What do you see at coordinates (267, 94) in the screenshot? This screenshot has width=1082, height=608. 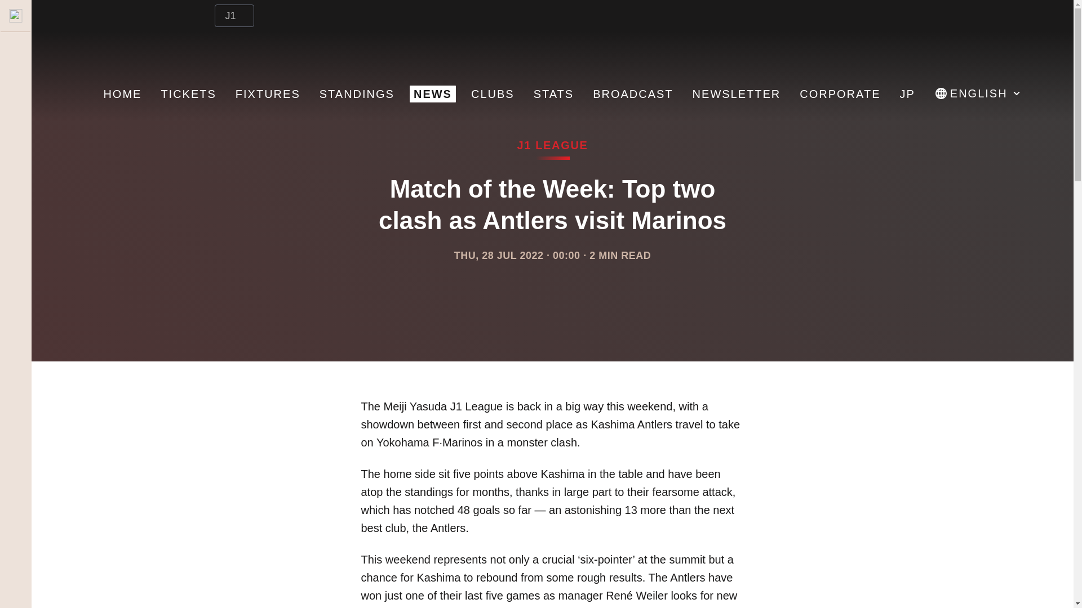 I see `FIXTURES` at bounding box center [267, 94].